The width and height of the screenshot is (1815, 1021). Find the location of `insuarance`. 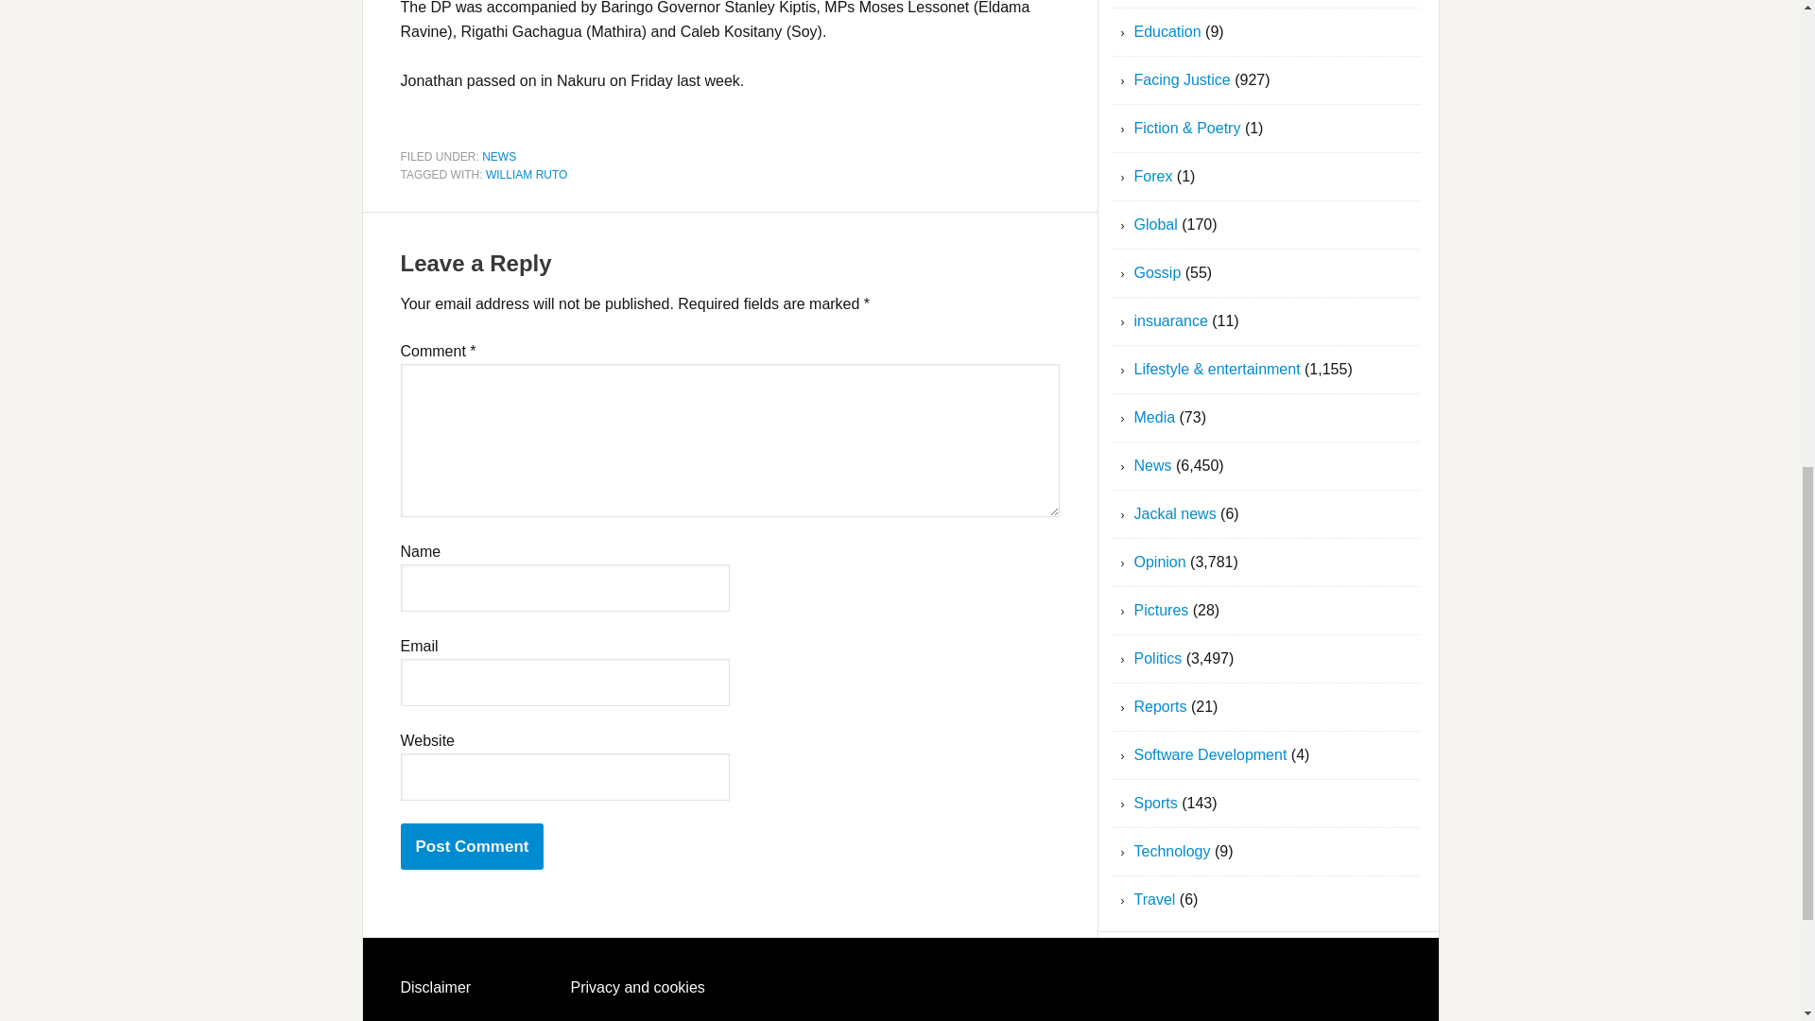

insuarance is located at coordinates (1171, 320).